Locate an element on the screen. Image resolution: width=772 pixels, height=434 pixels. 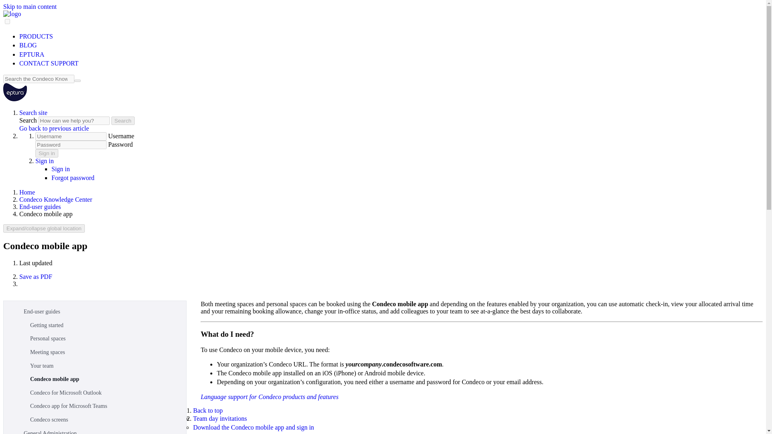
End-user guides is located at coordinates (40, 207).